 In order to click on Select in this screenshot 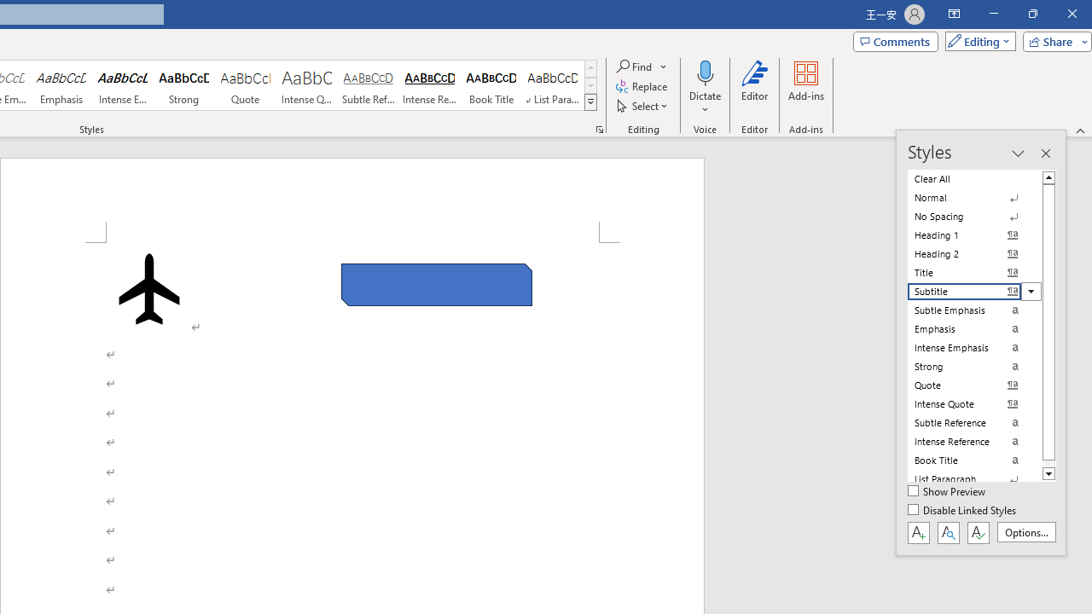, I will do `click(643, 106)`.